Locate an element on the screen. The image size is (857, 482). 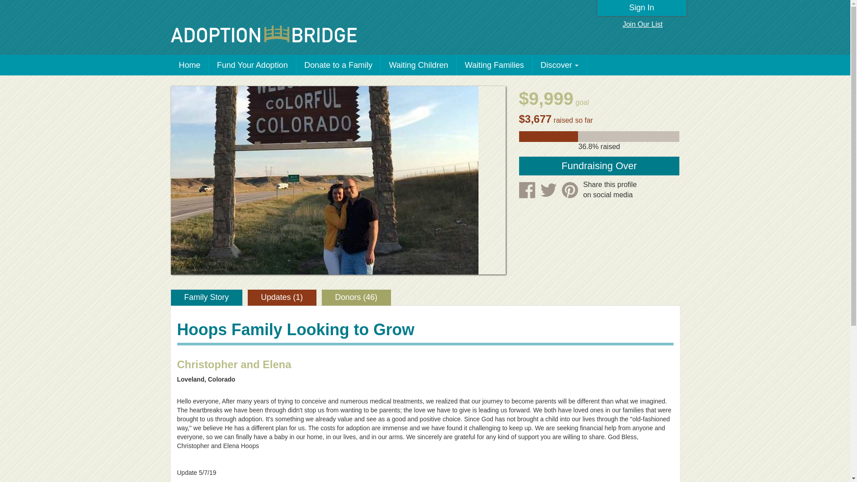
Waiting Children is located at coordinates (419, 65).